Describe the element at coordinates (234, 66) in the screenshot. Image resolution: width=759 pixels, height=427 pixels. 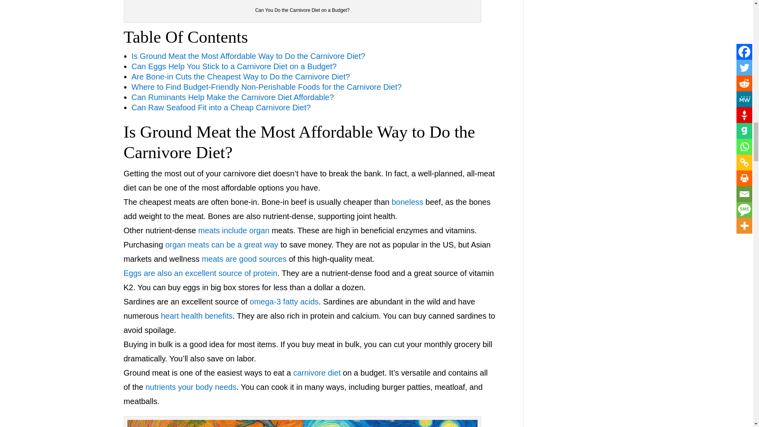
I see `Can Eggs Help You Stick to a Carnivore Diet on a Budget?` at that location.